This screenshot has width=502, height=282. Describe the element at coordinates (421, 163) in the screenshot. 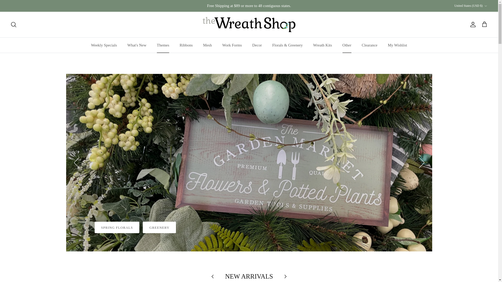

I see `RIGHT` at that location.